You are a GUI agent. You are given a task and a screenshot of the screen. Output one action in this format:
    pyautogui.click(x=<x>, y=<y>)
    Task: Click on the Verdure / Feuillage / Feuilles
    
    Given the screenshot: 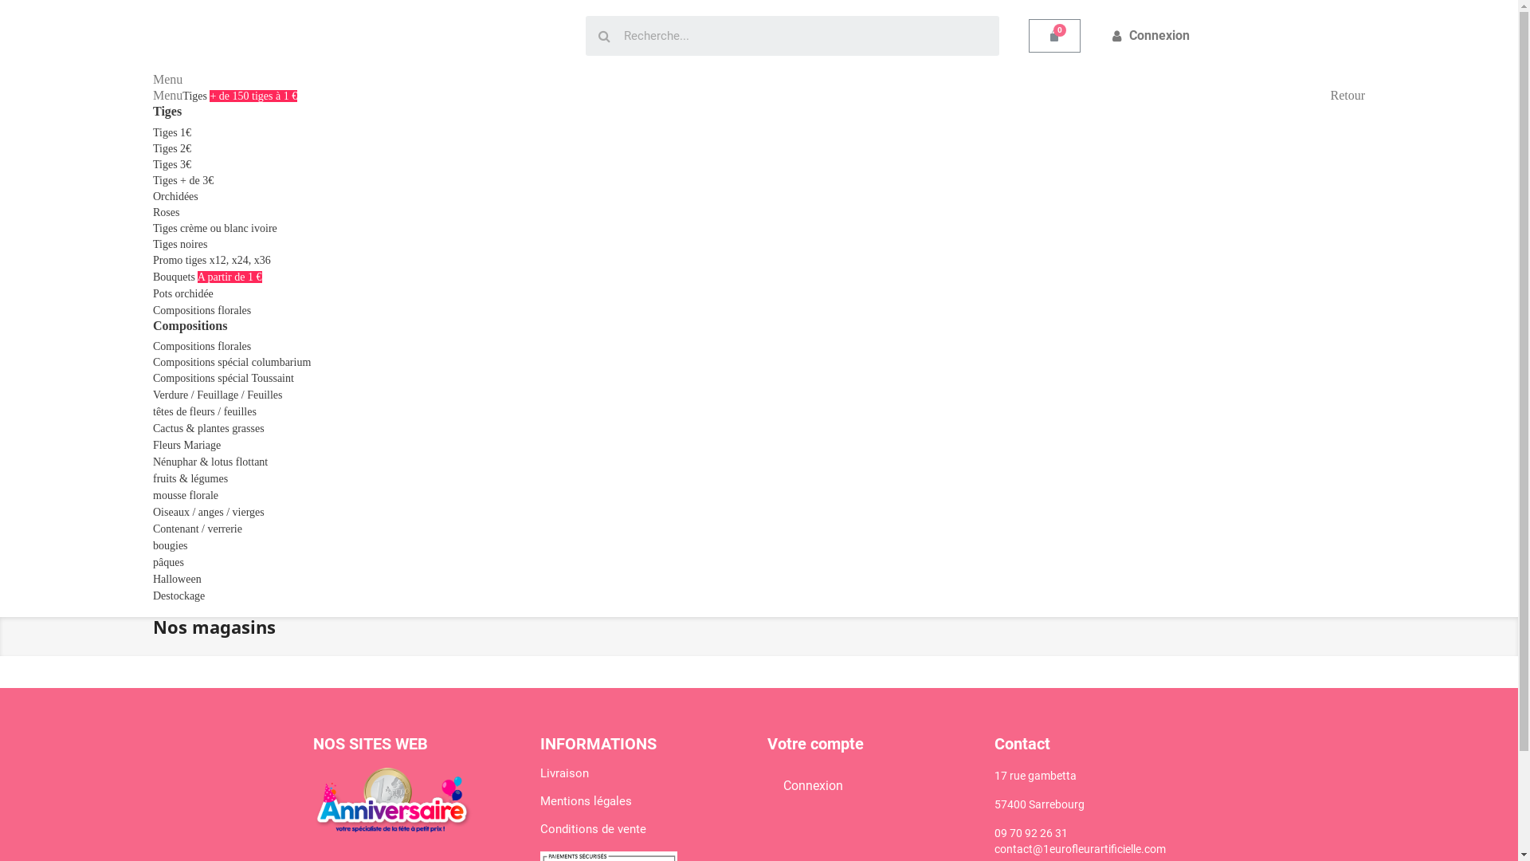 What is the action you would take?
    pyautogui.click(x=218, y=395)
    